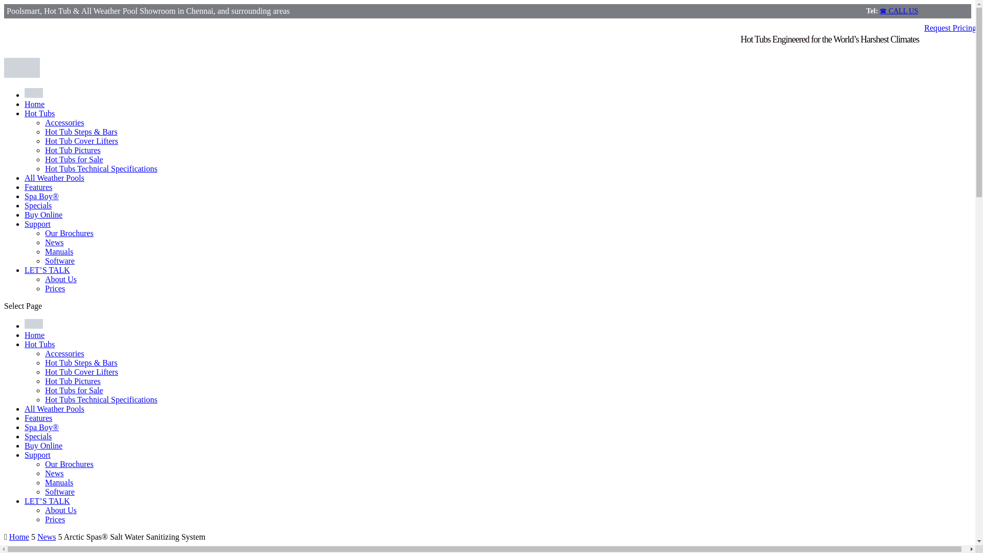 This screenshot has width=983, height=553. Describe the element at coordinates (38, 436) in the screenshot. I see `Specials` at that location.